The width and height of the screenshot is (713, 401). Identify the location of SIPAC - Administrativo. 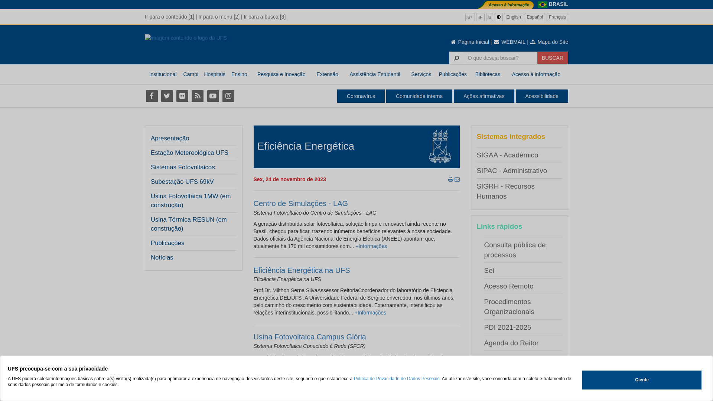
(512, 171).